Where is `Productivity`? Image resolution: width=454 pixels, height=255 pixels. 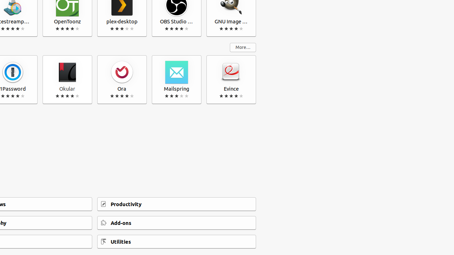 Productivity is located at coordinates (177, 204).